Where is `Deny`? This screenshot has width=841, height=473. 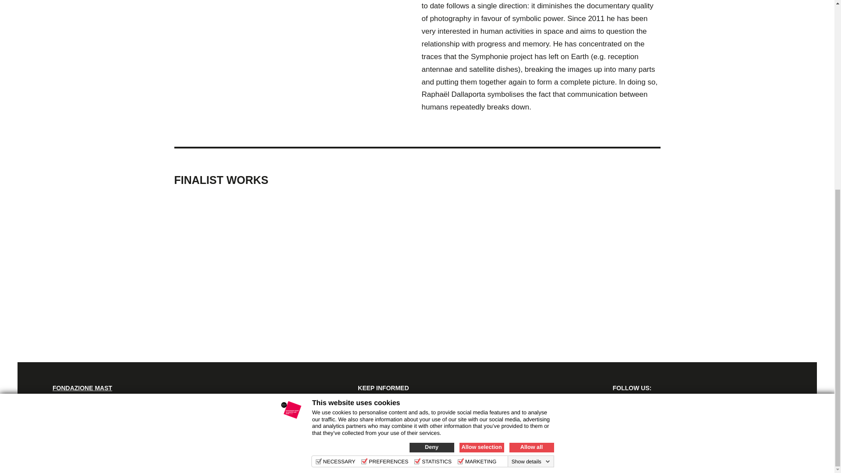
Deny is located at coordinates (431, 134).